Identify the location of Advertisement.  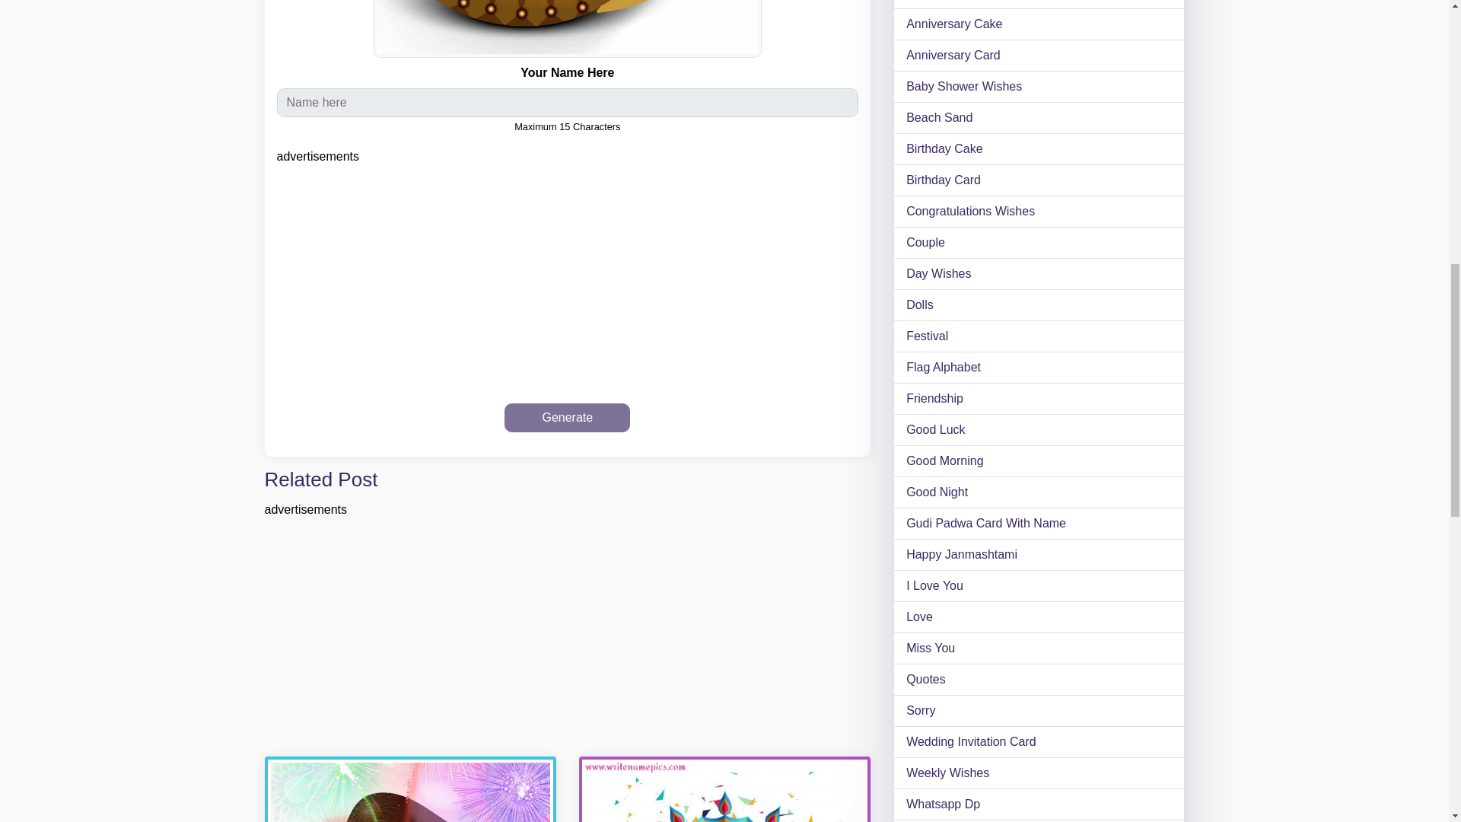
(568, 638).